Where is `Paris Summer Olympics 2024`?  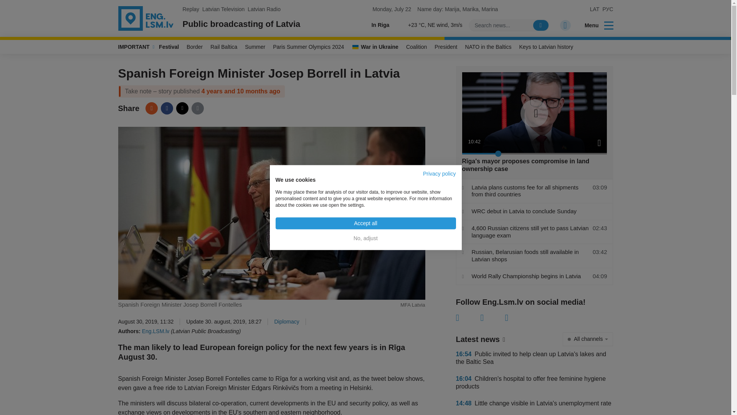 Paris Summer Olympics 2024 is located at coordinates (308, 47).